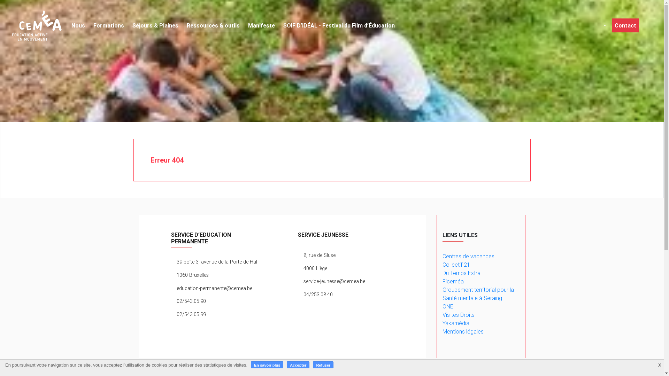 Image resolution: width=669 pixels, height=376 pixels. What do you see at coordinates (461, 273) in the screenshot?
I see `Du Temps Extra` at bounding box center [461, 273].